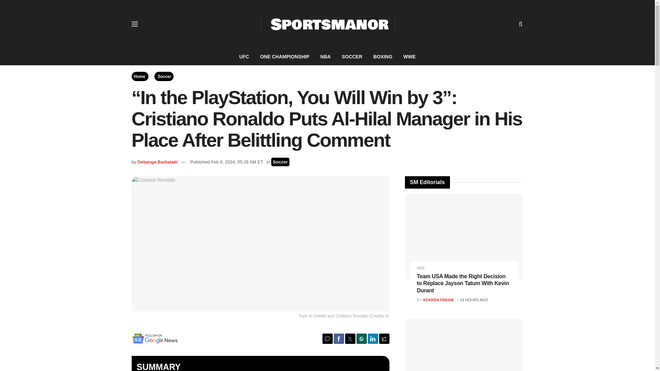 The image size is (660, 371). What do you see at coordinates (383, 57) in the screenshot?
I see `BOXING` at bounding box center [383, 57].